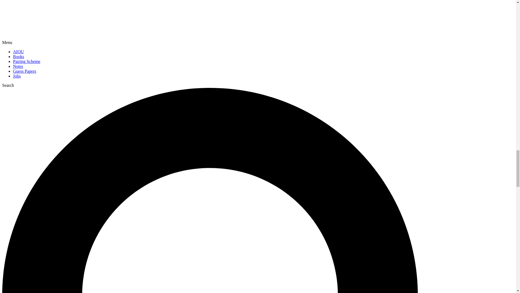 The width and height of the screenshot is (520, 293). I want to click on AIOU, so click(18, 52).